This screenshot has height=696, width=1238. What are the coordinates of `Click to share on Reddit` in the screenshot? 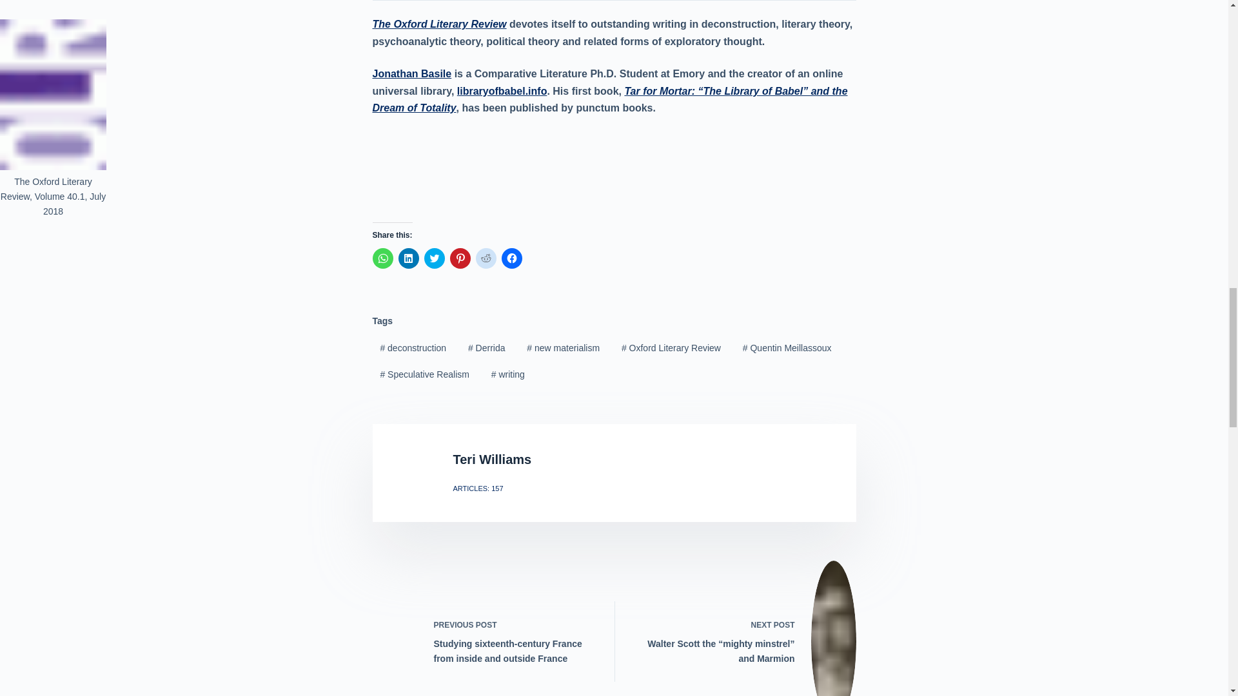 It's located at (486, 258).